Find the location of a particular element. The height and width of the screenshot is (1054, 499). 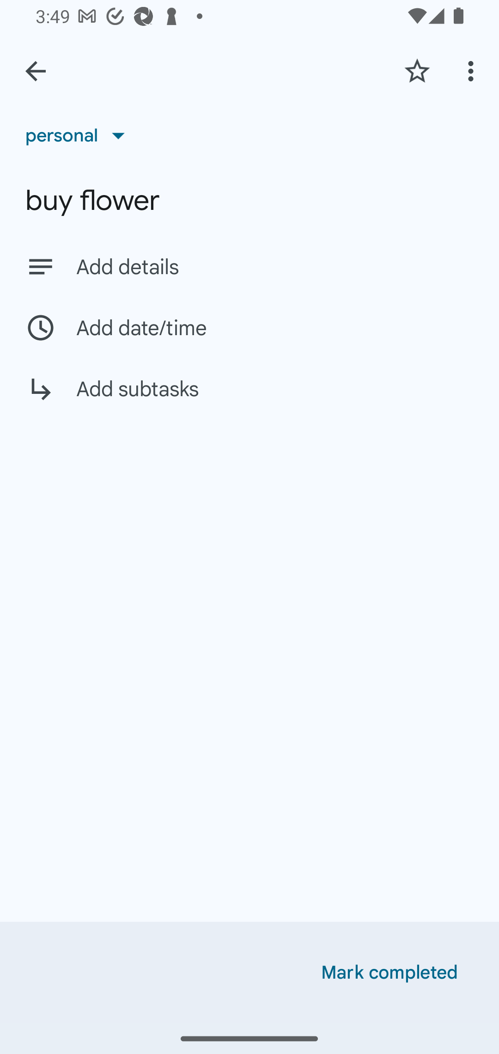

buy flower is located at coordinates (249, 201).